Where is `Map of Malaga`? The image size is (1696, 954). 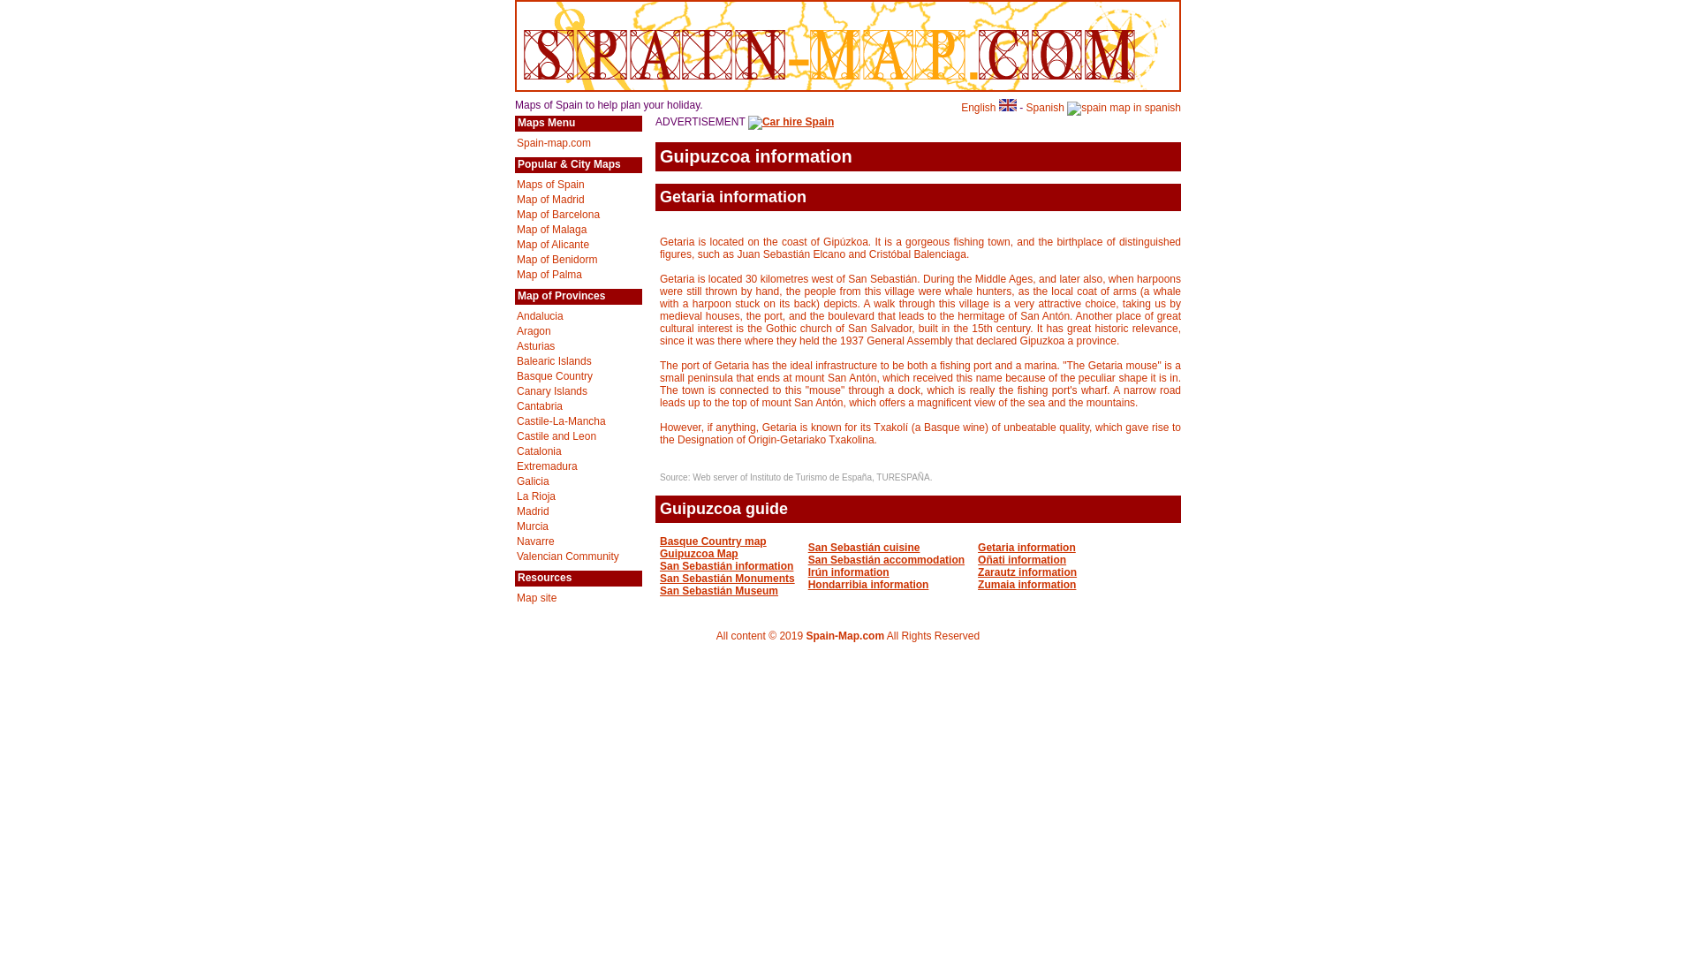 Map of Malaga is located at coordinates (551, 229).